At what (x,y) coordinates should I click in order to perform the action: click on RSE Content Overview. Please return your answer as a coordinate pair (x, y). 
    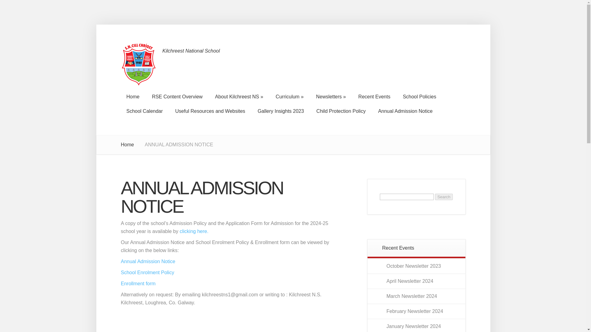
    Looking at the image, I should click on (177, 97).